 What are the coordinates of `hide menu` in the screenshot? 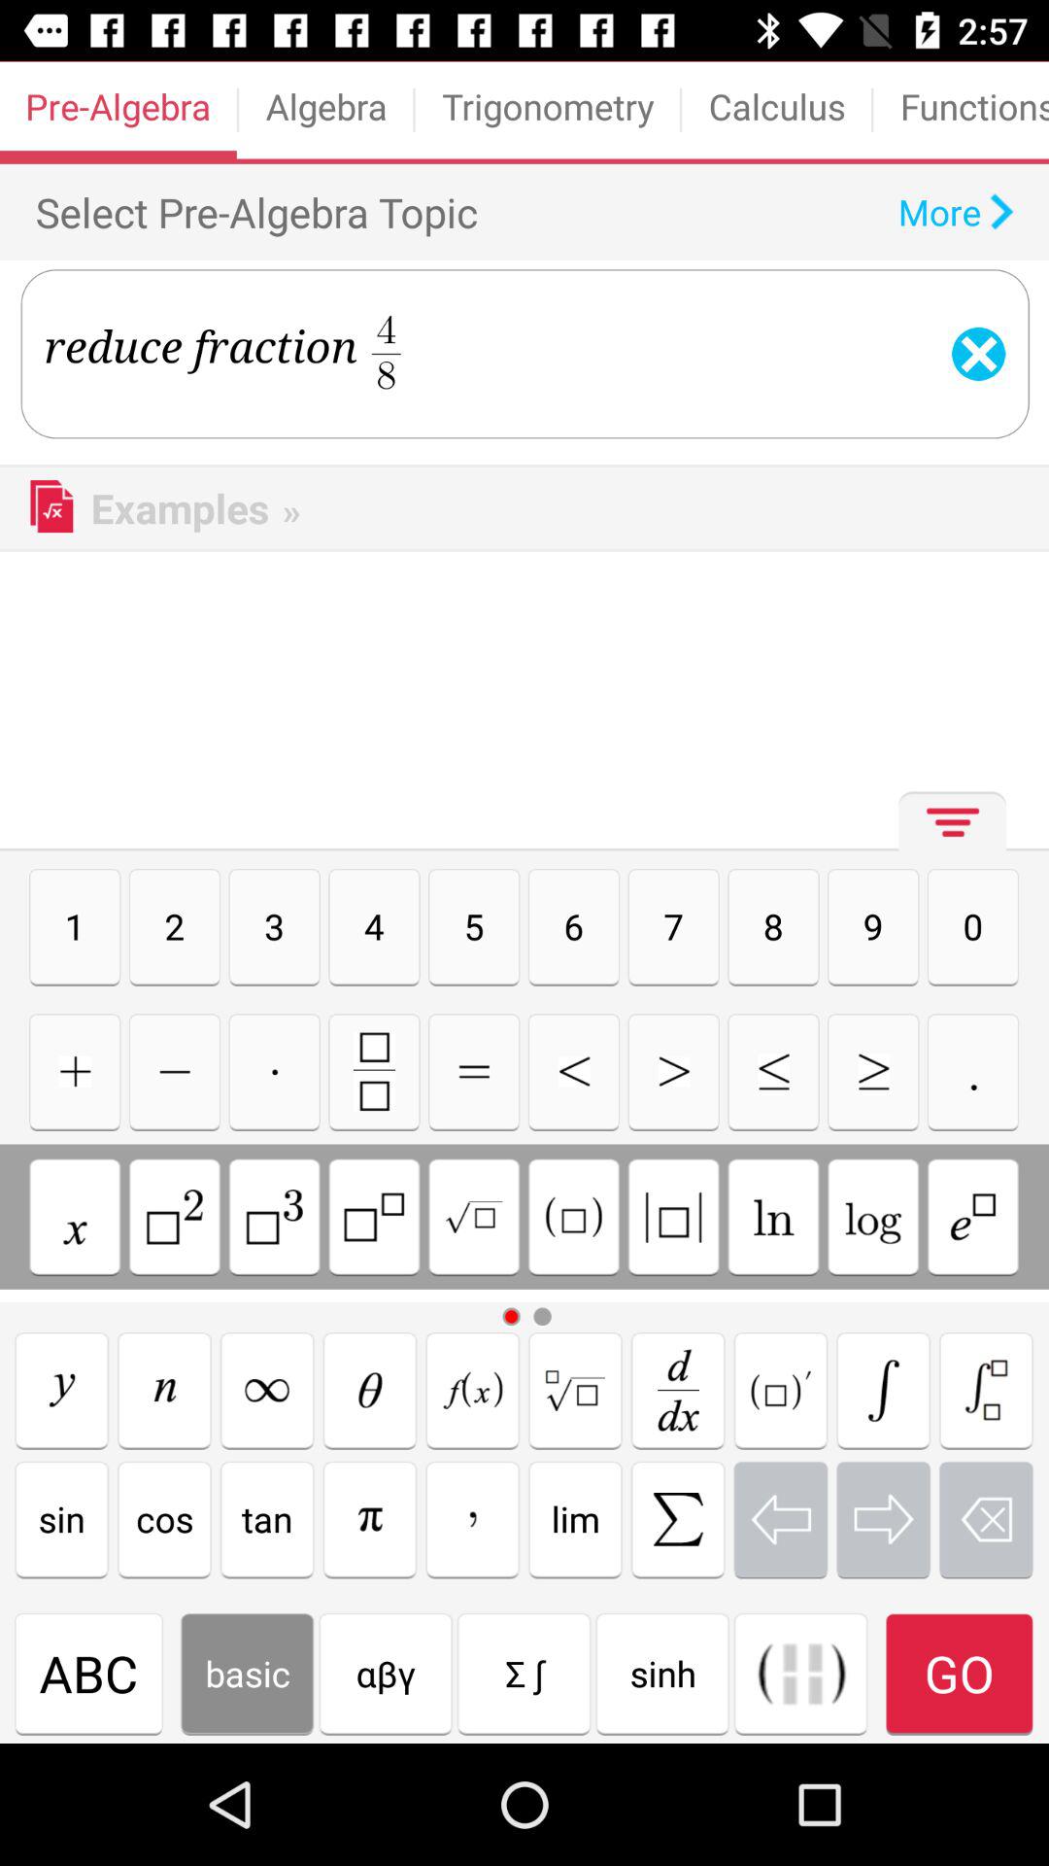 It's located at (947, 830).